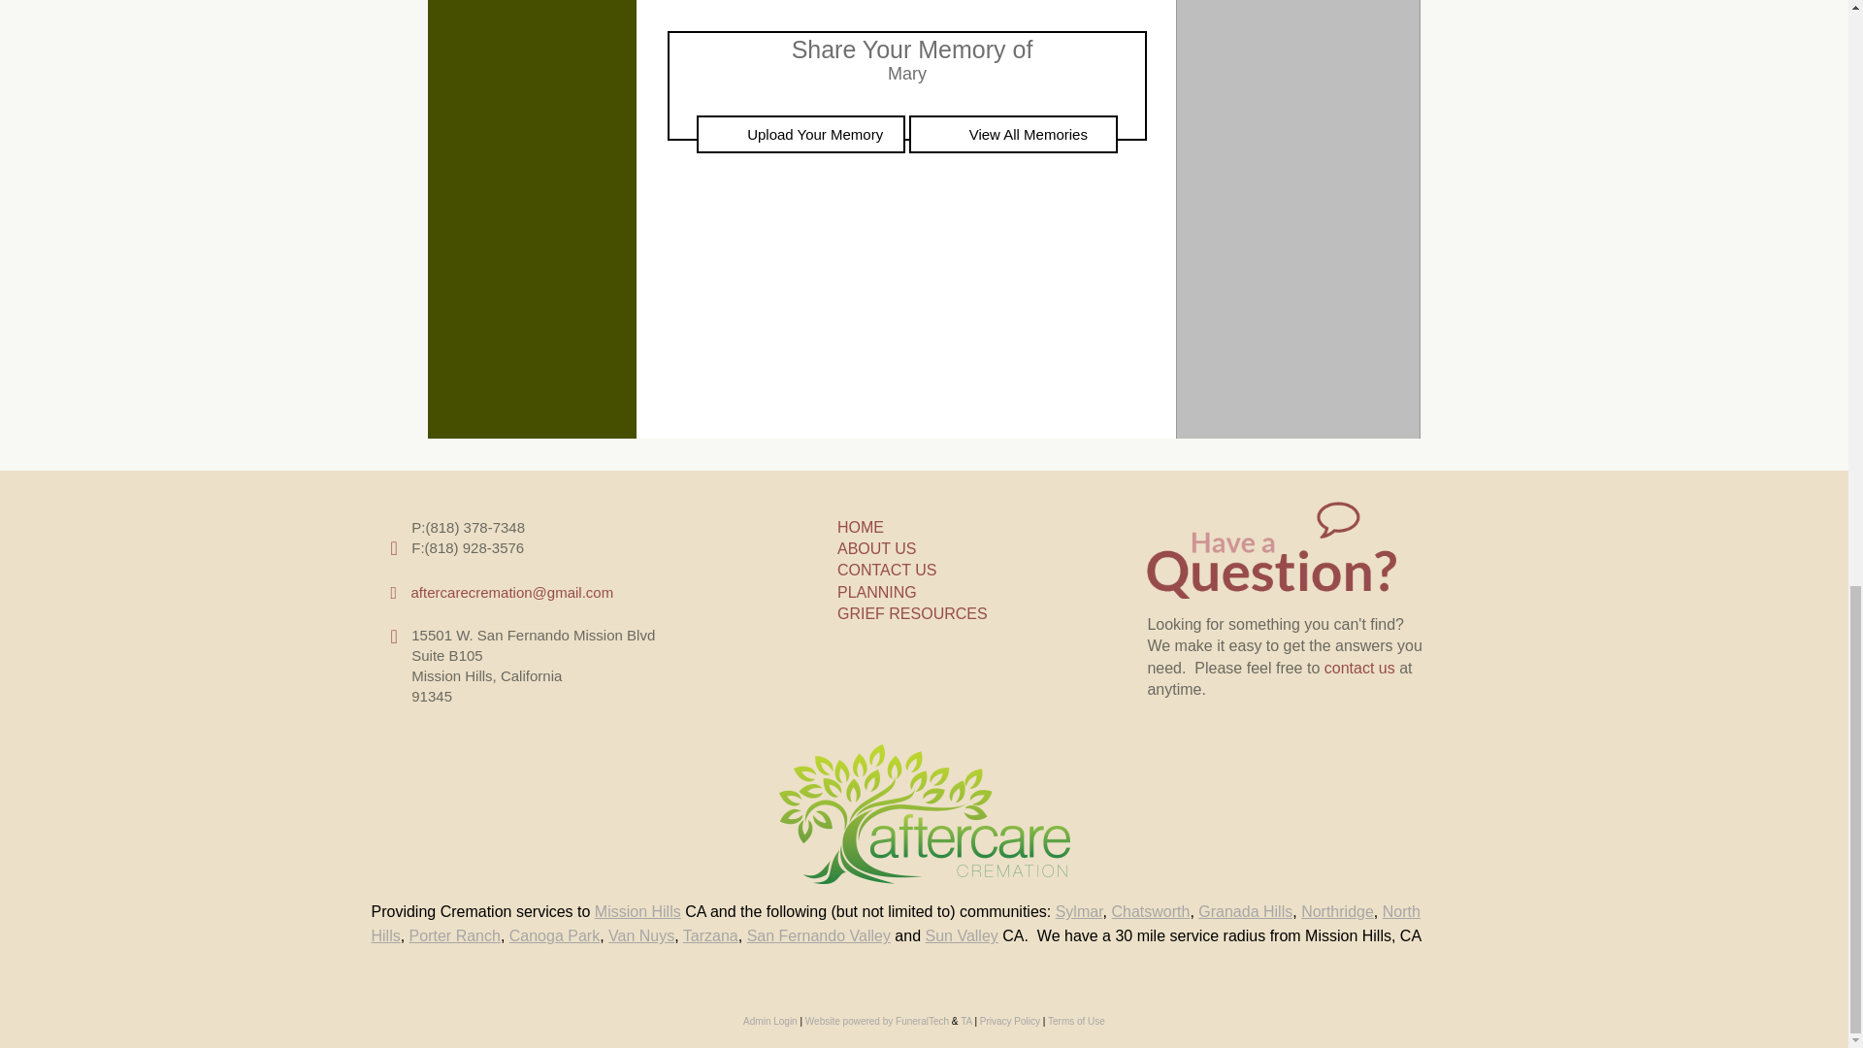 The height and width of the screenshot is (1048, 1863). What do you see at coordinates (860, 526) in the screenshot?
I see `HOME` at bounding box center [860, 526].